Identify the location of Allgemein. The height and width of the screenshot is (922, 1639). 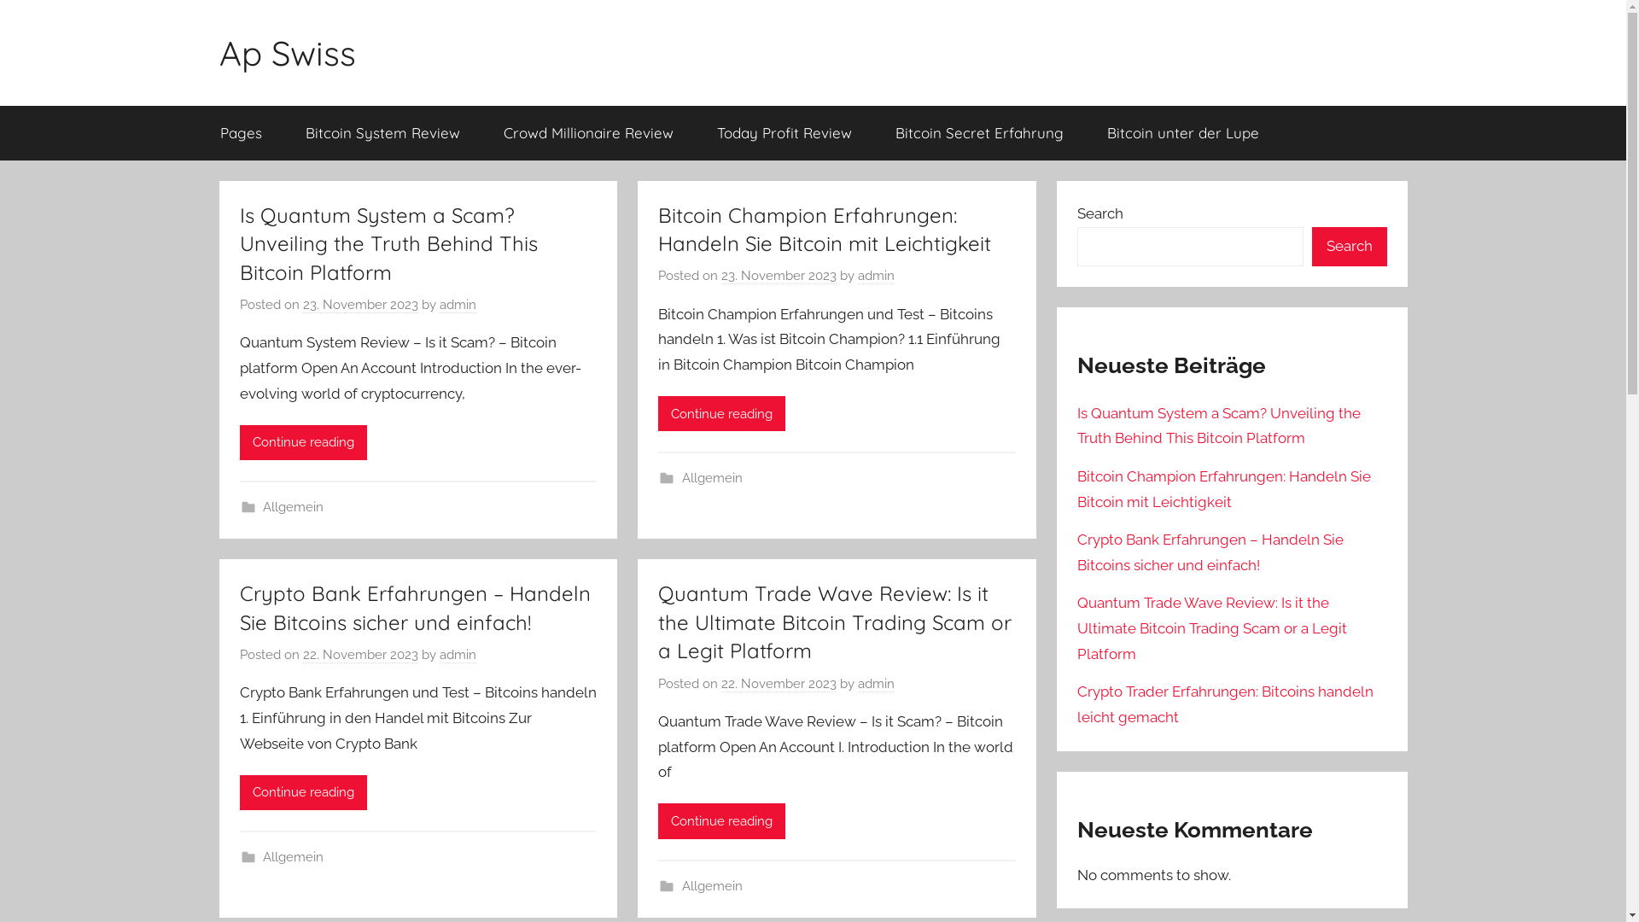
(712, 886).